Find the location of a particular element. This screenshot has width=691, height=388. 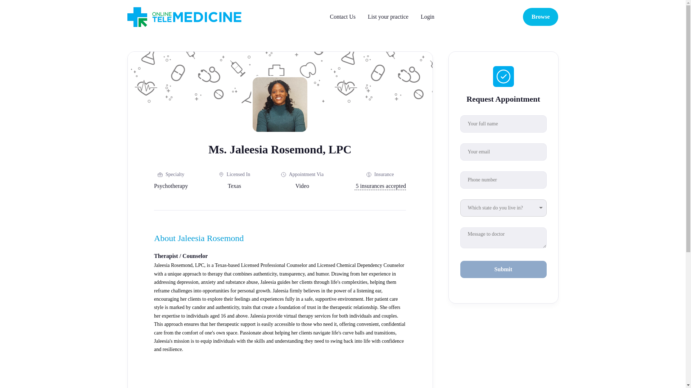

List your practice is located at coordinates (388, 17).